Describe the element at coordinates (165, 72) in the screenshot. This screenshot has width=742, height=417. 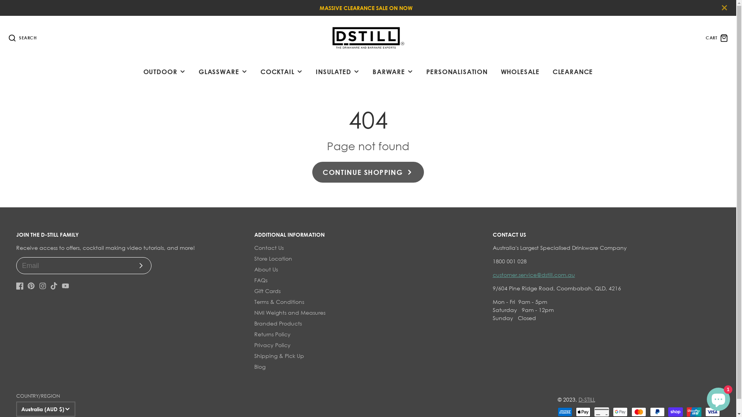
I see `OUTDOOR` at that location.